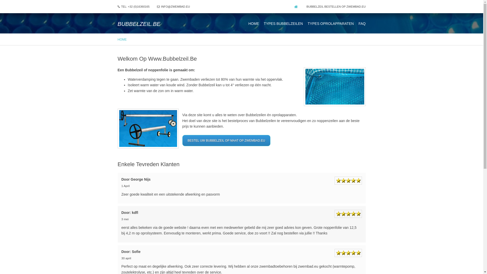 The height and width of the screenshot is (274, 487). I want to click on FAQ, so click(362, 24).